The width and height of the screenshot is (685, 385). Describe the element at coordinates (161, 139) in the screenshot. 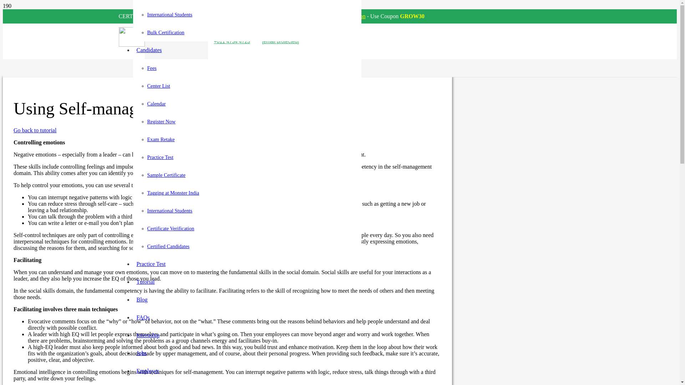

I see `Exam Retake` at that location.